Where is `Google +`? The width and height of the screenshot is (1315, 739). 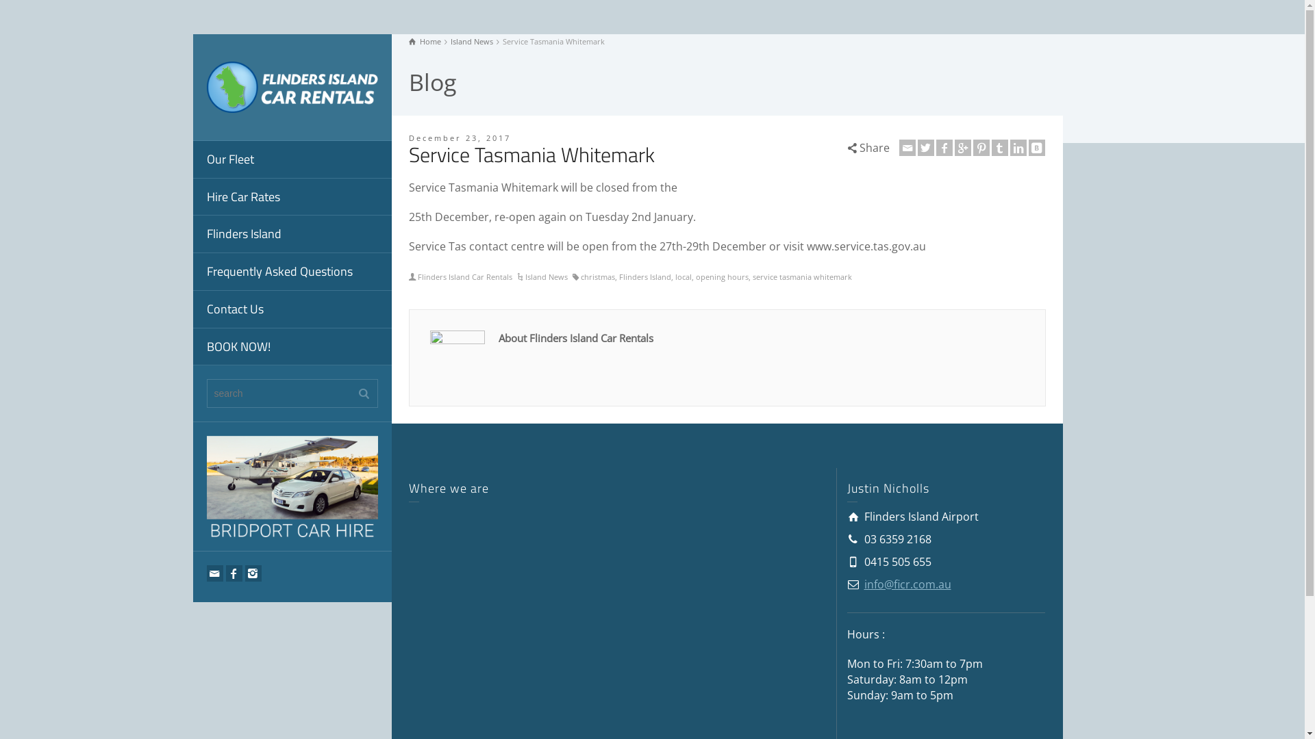
Google + is located at coordinates (963, 148).